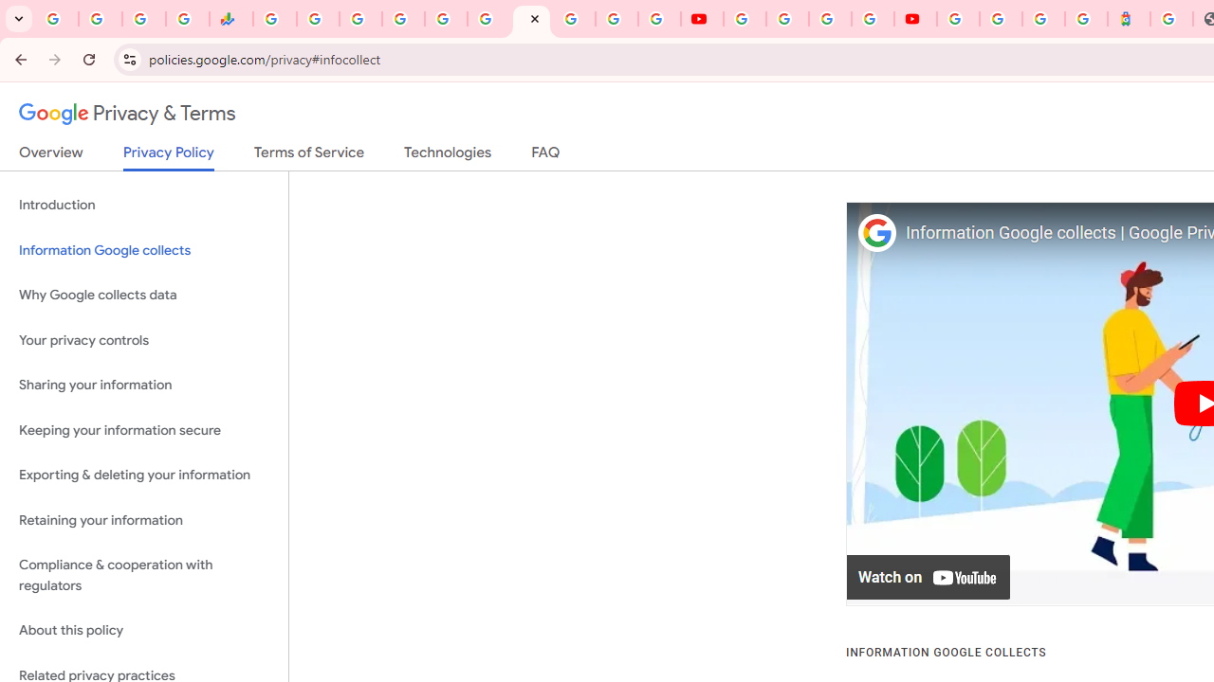 The image size is (1214, 682). I want to click on Atour Hotel - Google hotels, so click(1129, 19).